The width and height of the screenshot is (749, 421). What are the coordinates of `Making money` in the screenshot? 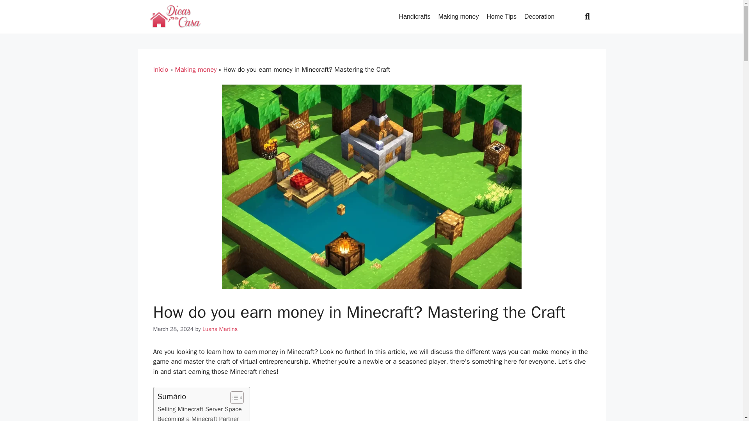 It's located at (458, 16).